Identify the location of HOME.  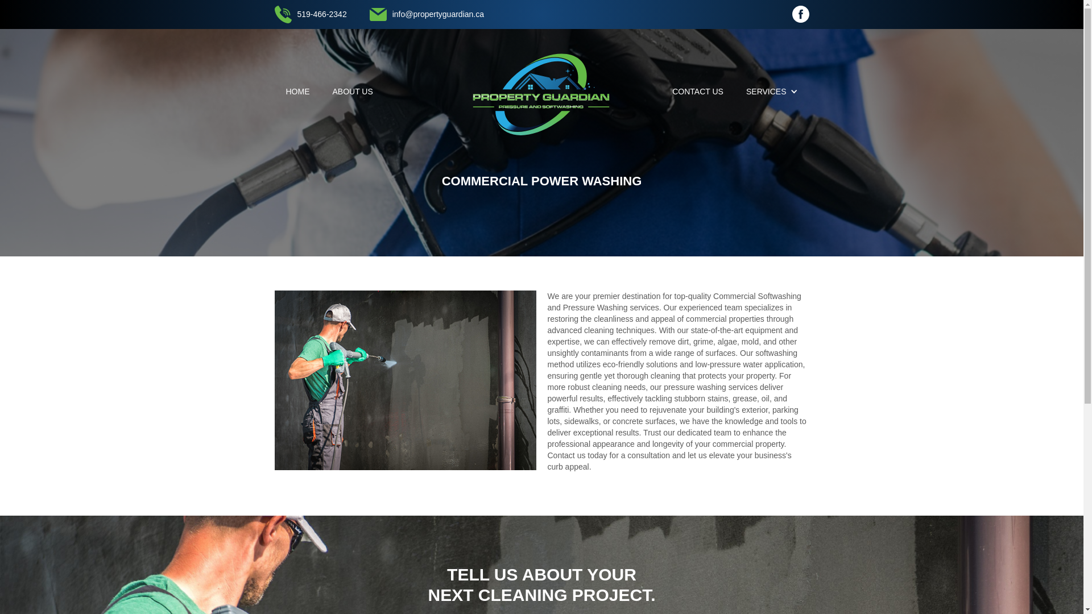
(297, 91).